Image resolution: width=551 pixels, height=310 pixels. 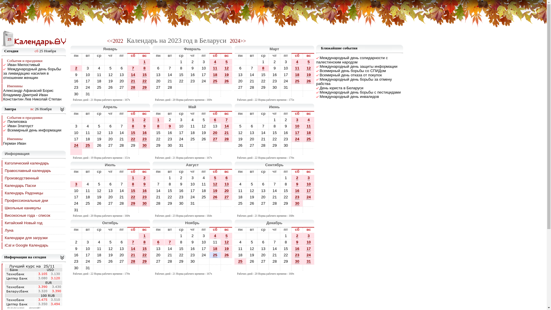 What do you see at coordinates (275, 255) in the screenshot?
I see `21` at bounding box center [275, 255].